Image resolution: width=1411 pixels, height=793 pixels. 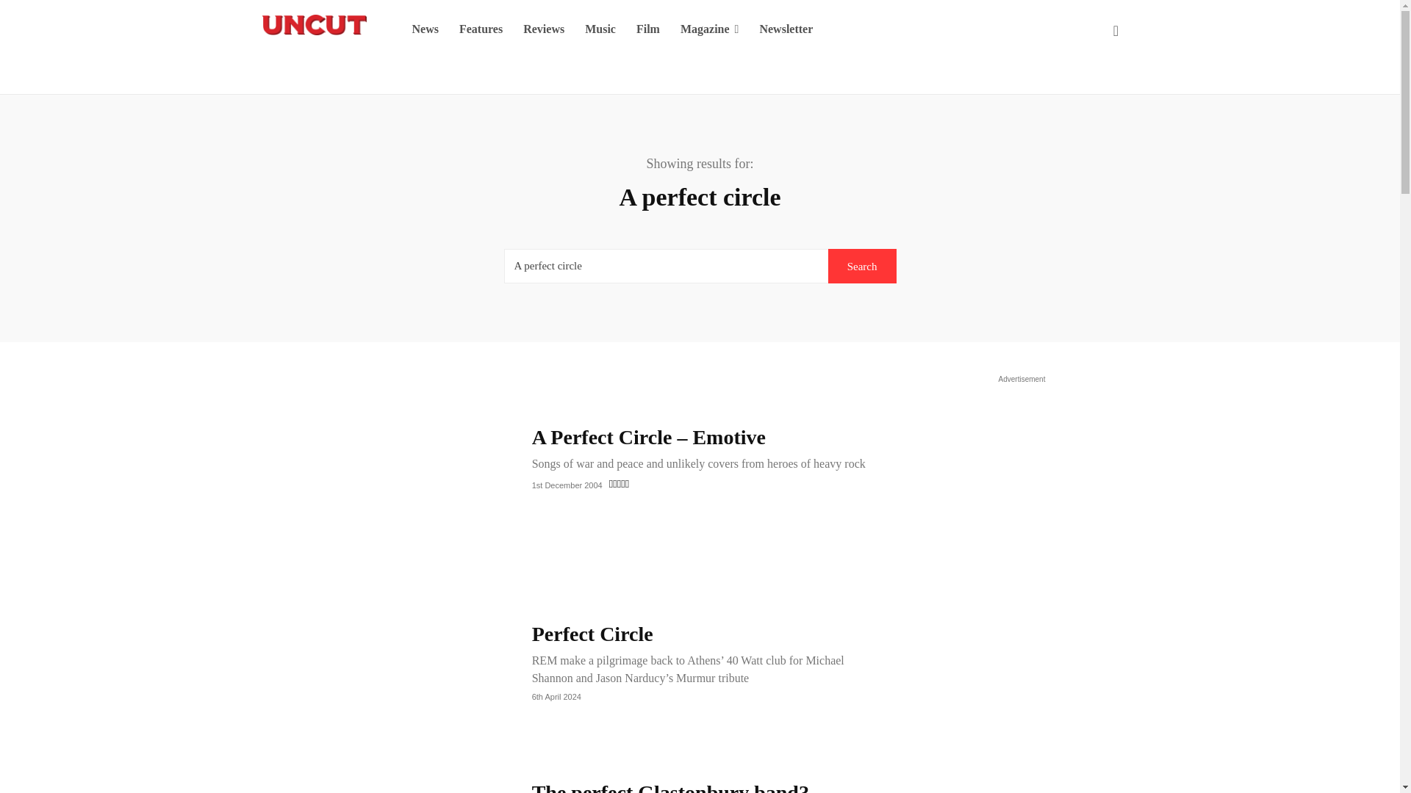 What do you see at coordinates (710, 29) in the screenshot?
I see `Magazine` at bounding box center [710, 29].